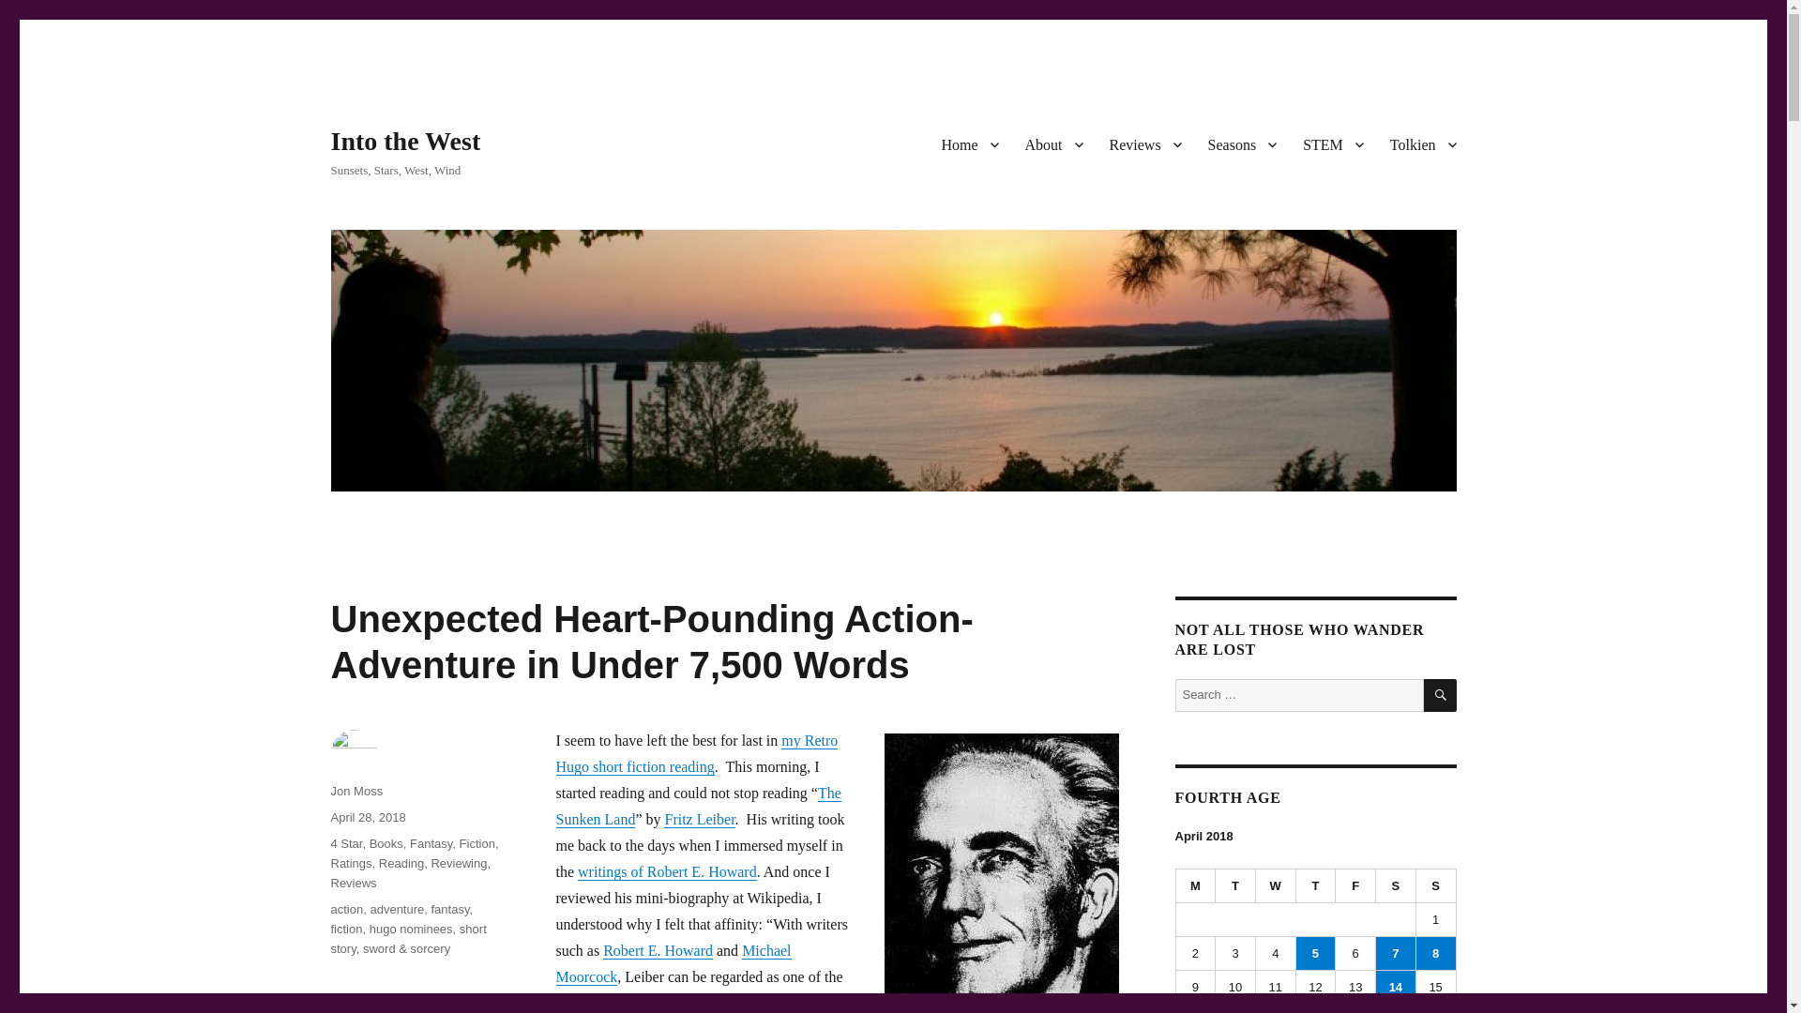  Describe the element at coordinates (405, 141) in the screenshot. I see `Into the West` at that location.